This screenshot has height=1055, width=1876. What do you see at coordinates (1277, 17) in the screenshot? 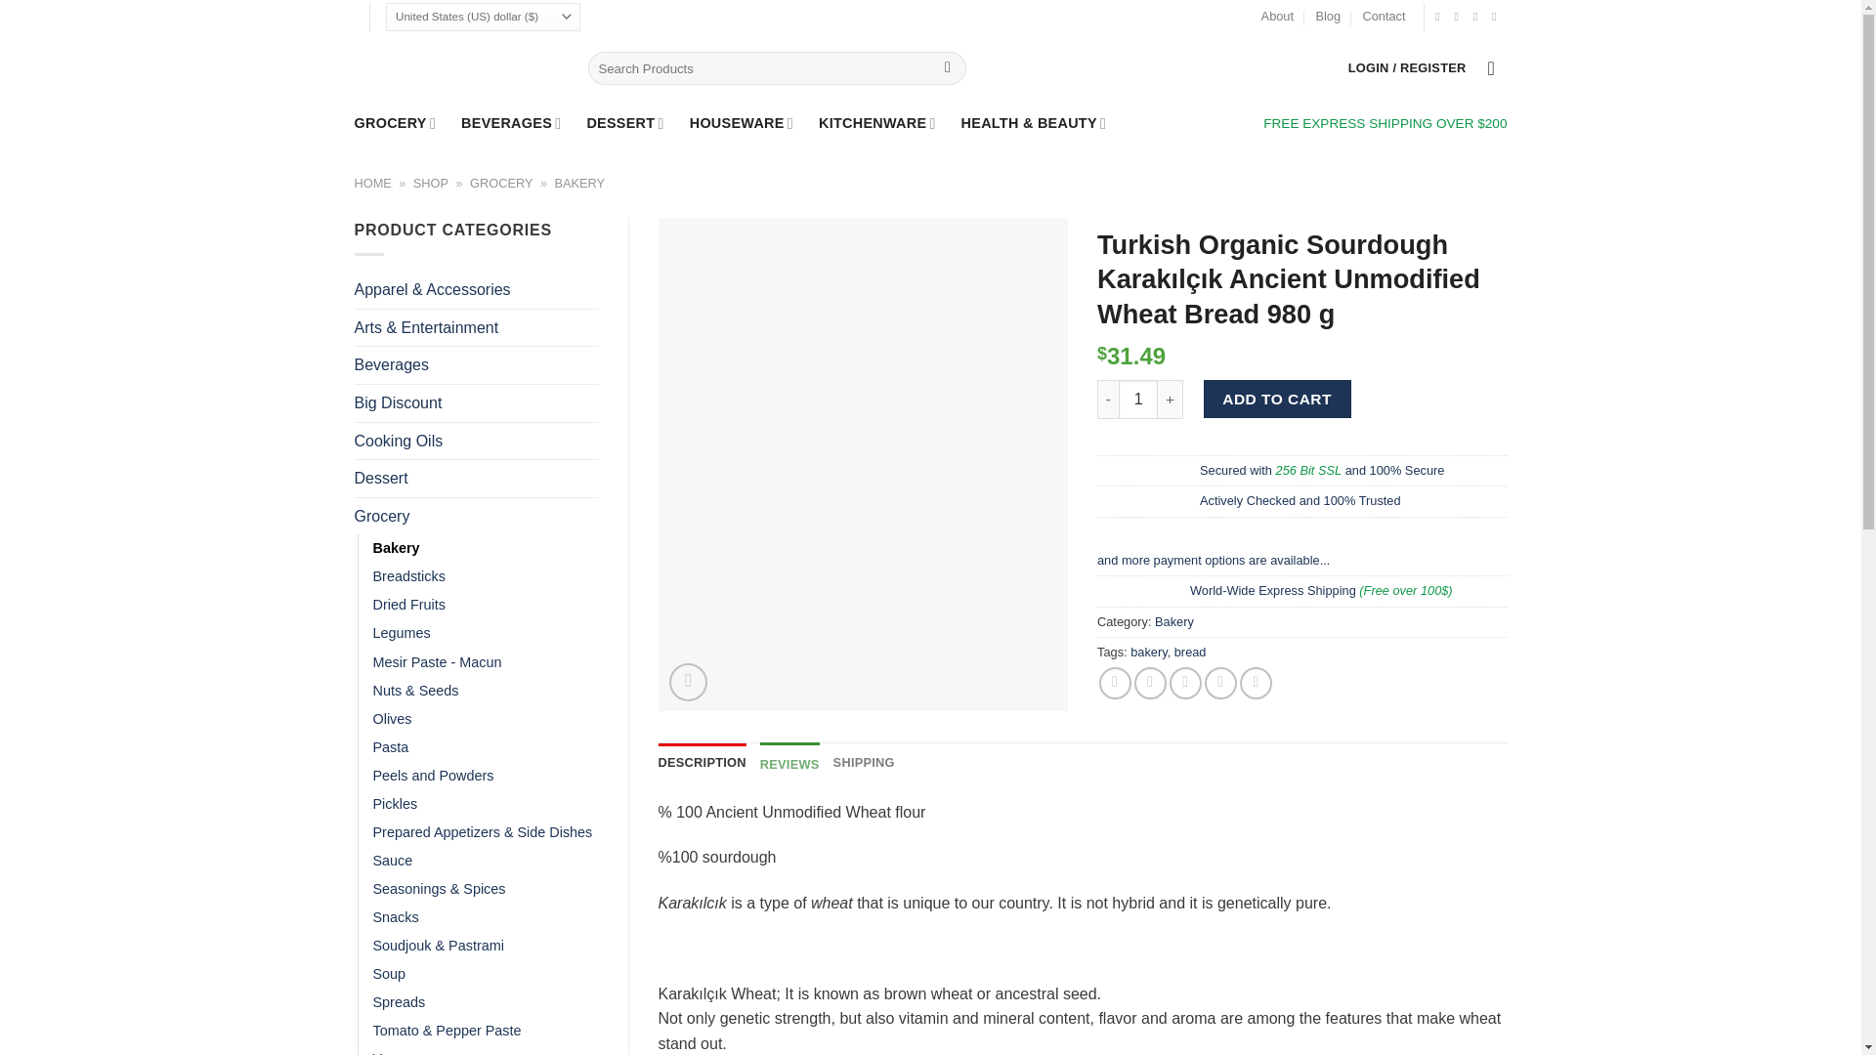
I see `About` at bounding box center [1277, 17].